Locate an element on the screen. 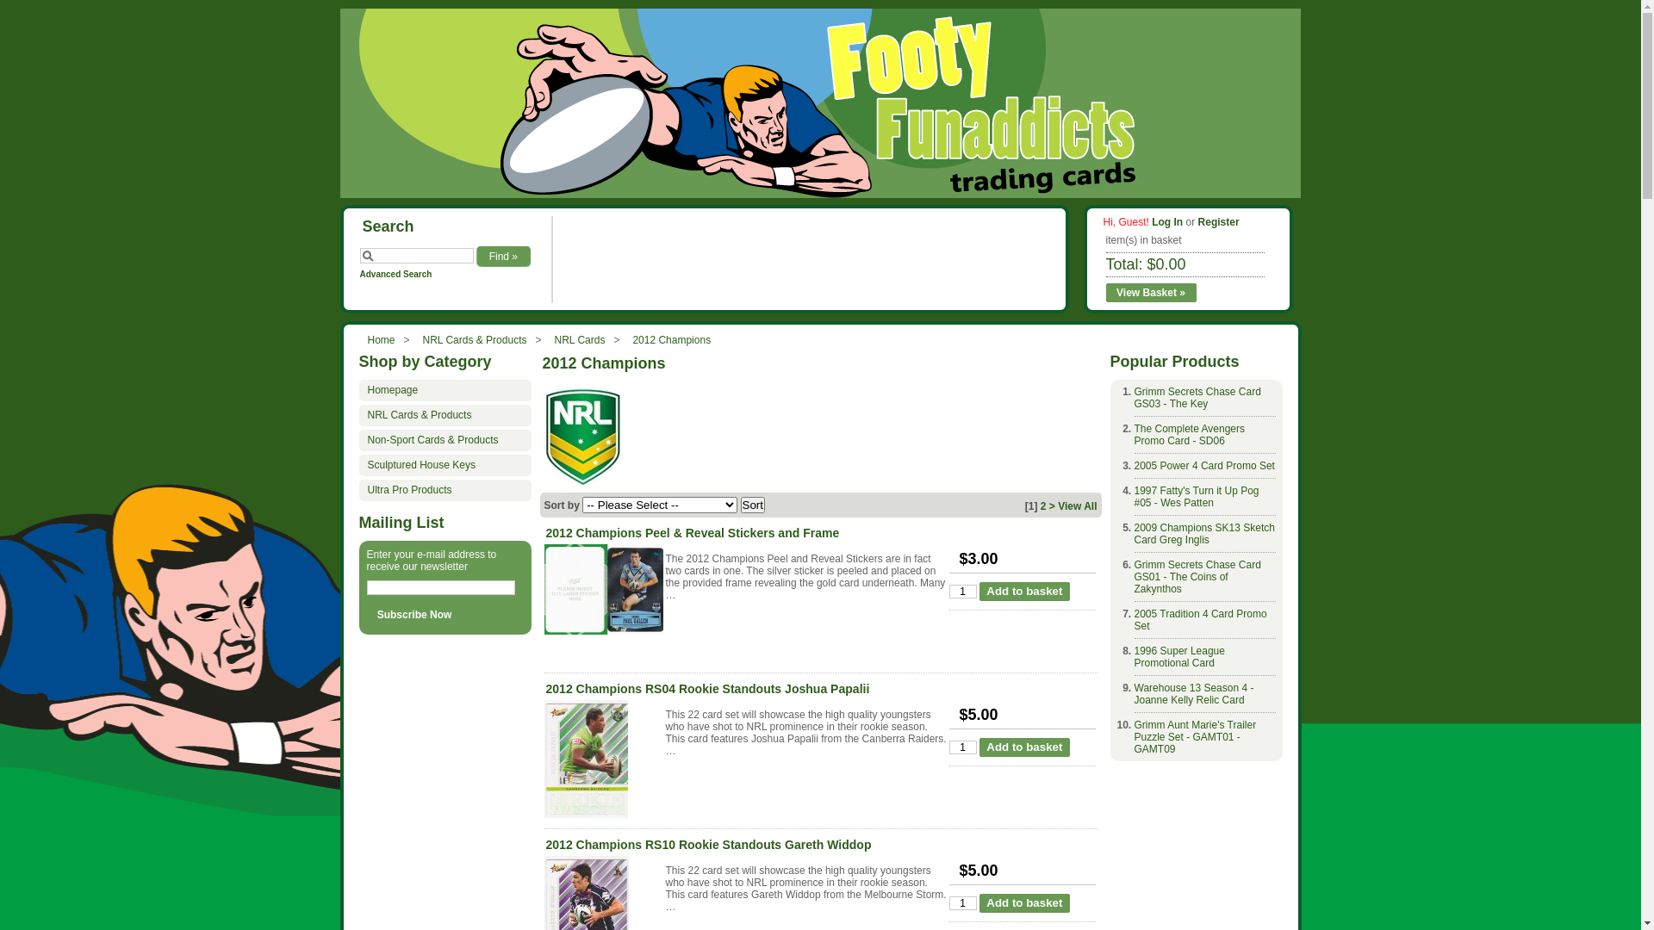 The width and height of the screenshot is (1654, 930). Homepage is located at coordinates (445, 391).